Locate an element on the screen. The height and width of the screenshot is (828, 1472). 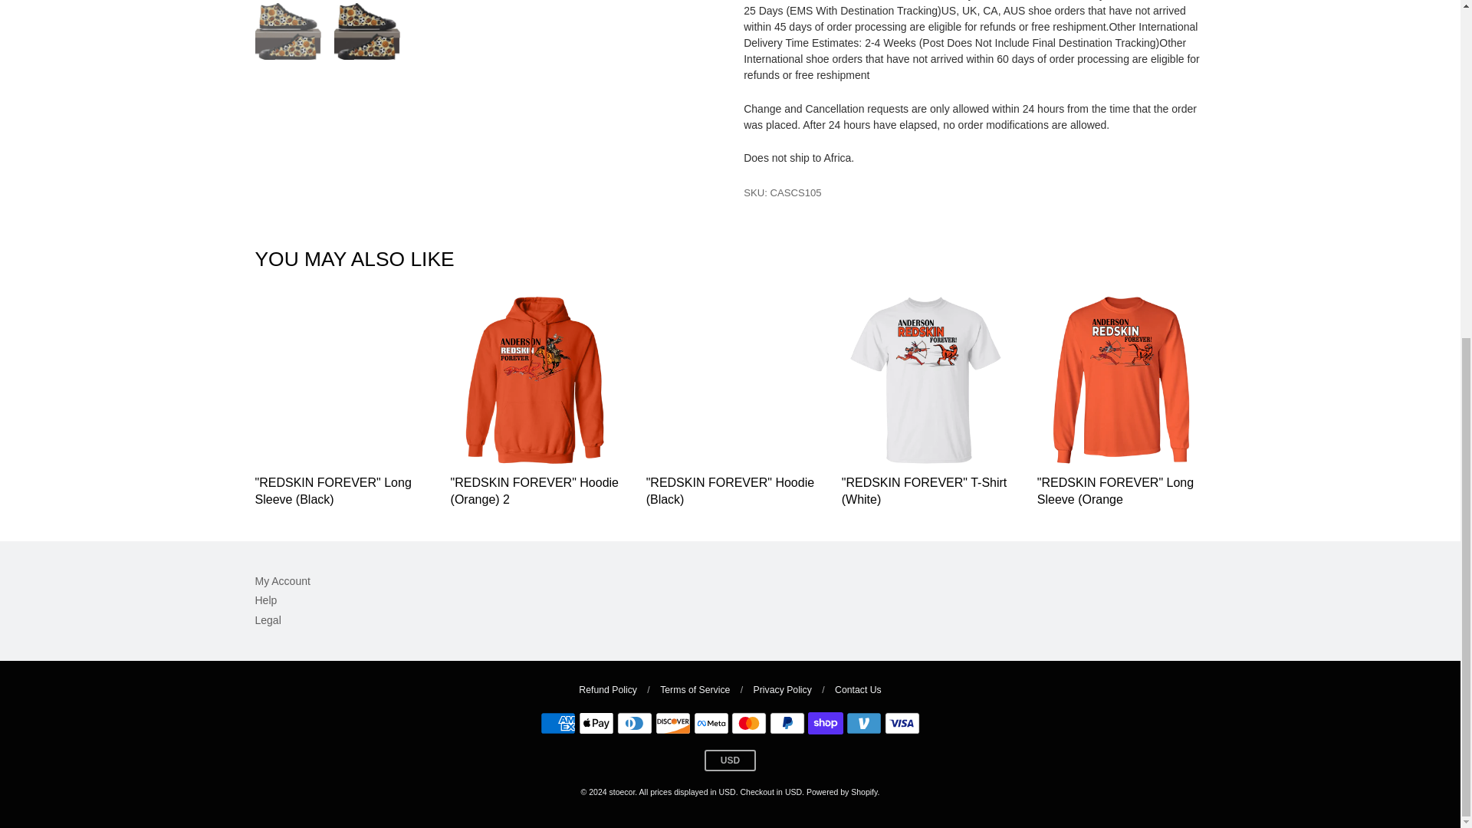
Visa is located at coordinates (902, 722).